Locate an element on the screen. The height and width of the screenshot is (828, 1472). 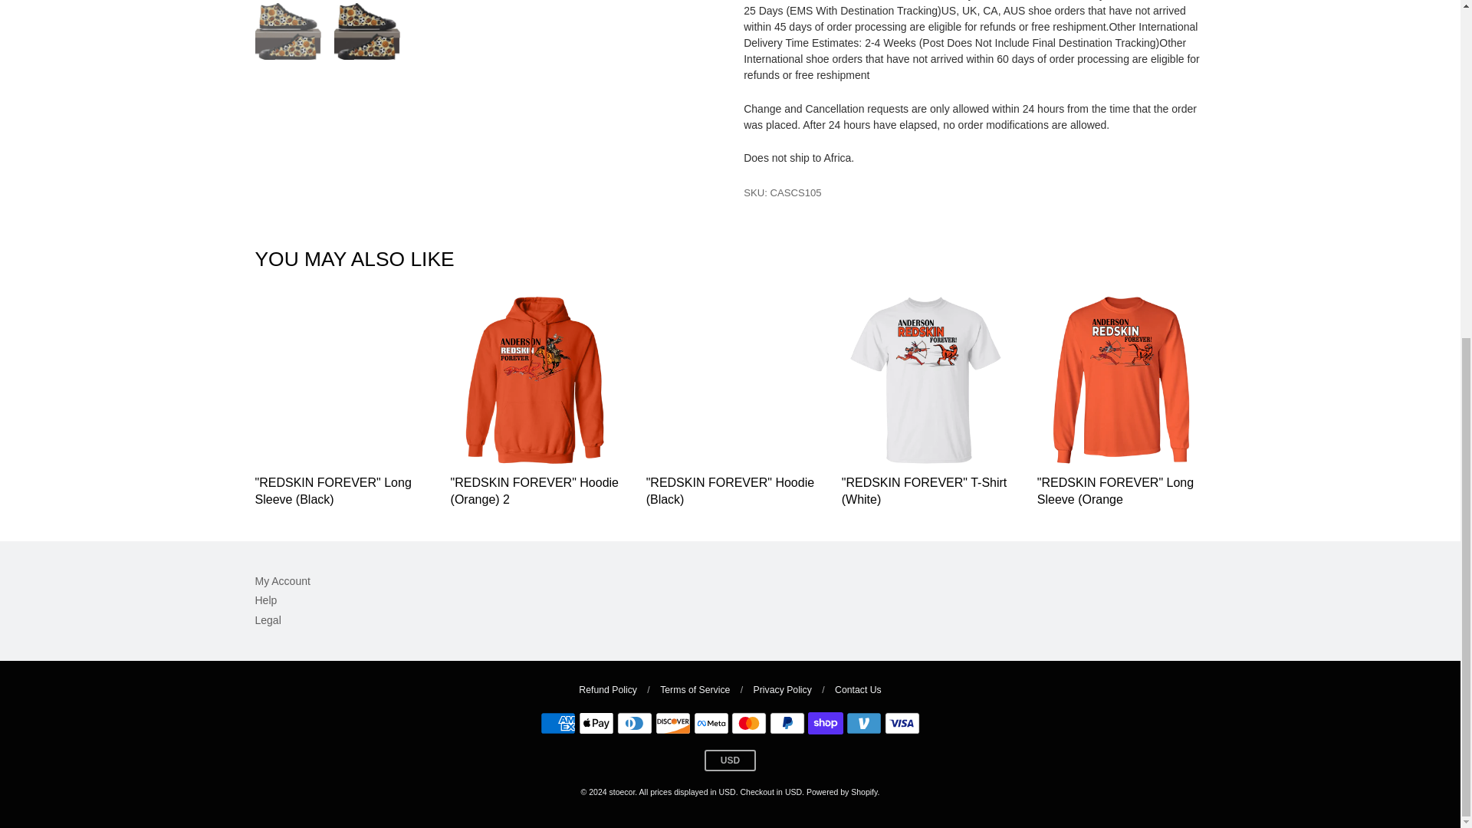
Visa is located at coordinates (902, 722).